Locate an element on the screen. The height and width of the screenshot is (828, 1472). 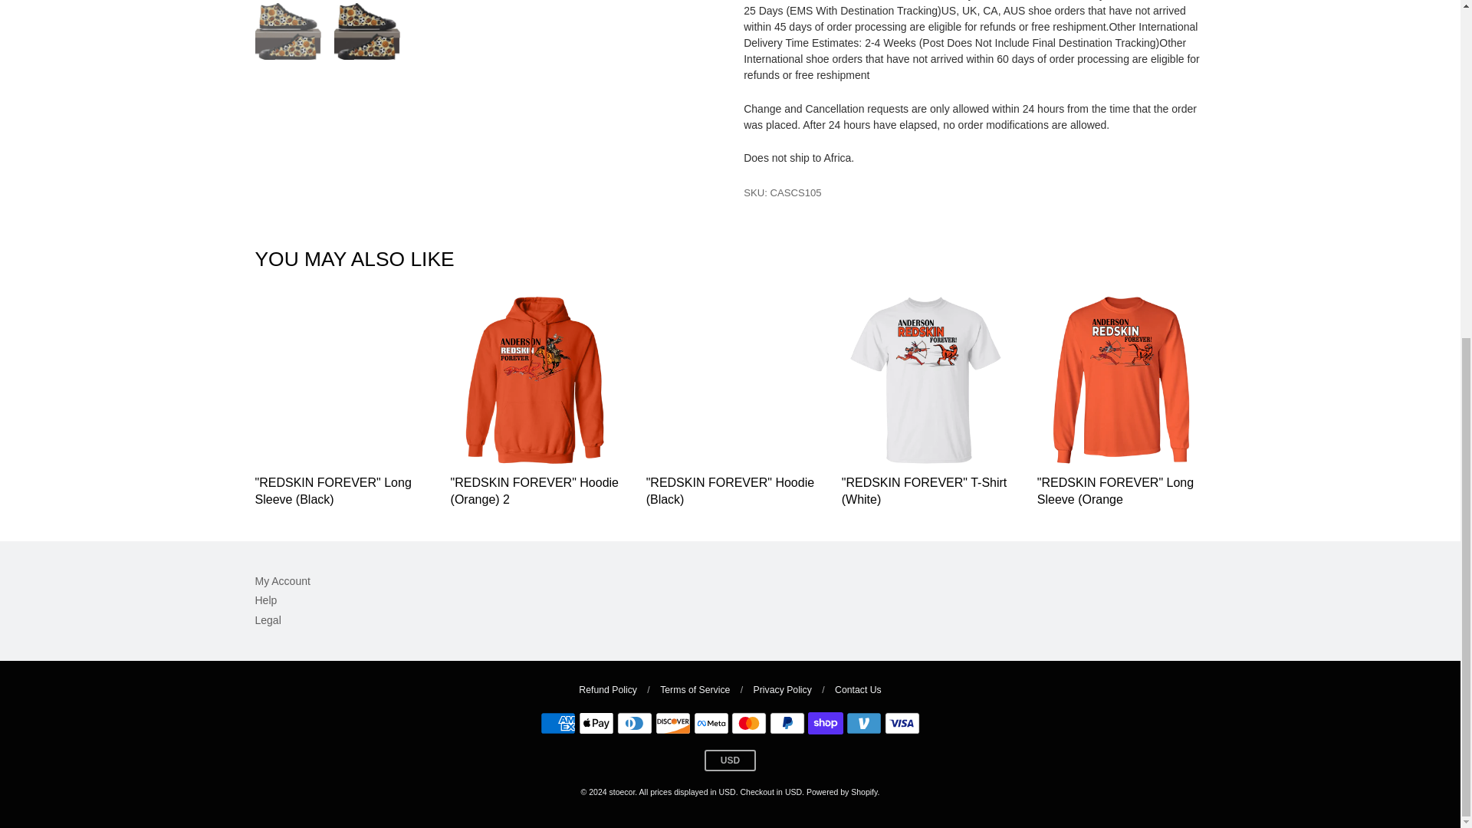
Visa is located at coordinates (902, 722).